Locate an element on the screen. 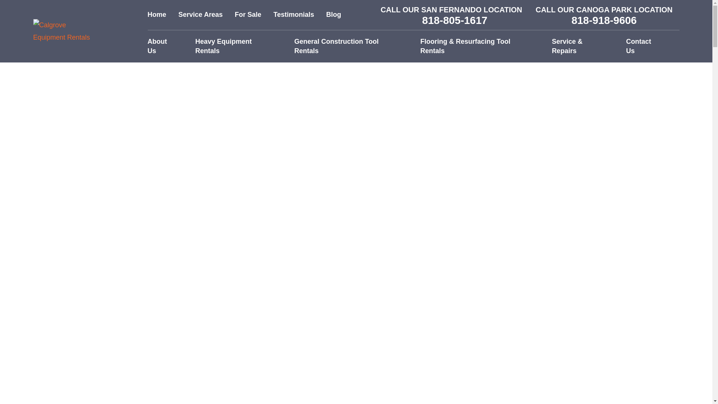  Home is located at coordinates (64, 31).